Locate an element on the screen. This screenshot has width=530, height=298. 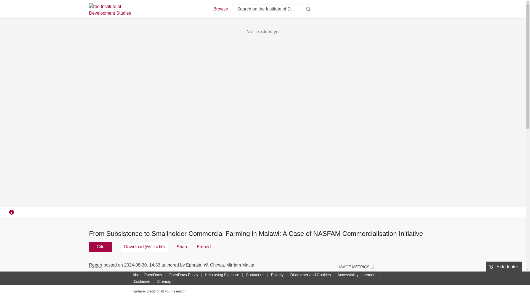
USAGE METRICS is located at coordinates (356, 267).